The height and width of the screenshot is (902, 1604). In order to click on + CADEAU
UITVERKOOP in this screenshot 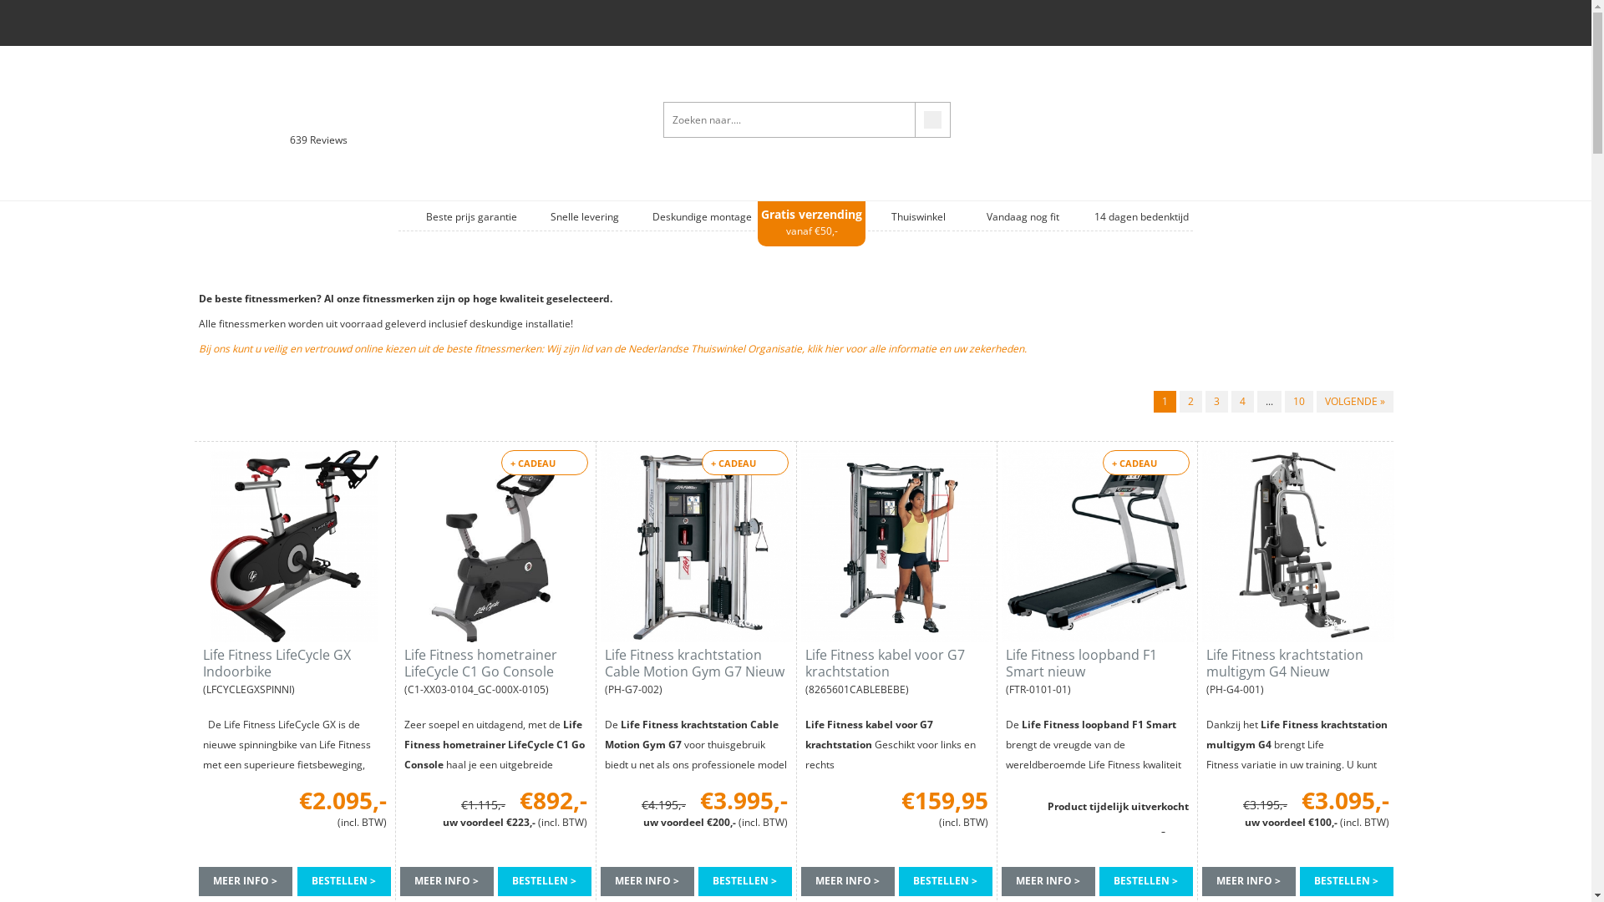, I will do `click(1097, 546)`.